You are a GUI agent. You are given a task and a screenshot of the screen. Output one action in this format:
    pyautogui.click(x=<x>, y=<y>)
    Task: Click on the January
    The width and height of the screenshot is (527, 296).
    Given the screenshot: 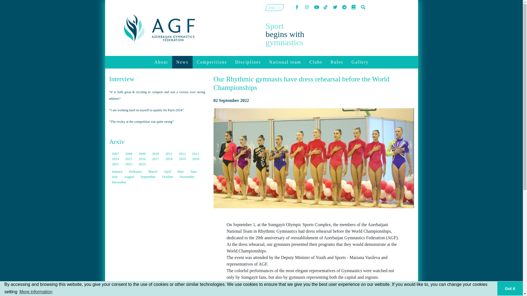 What is the action you would take?
    pyautogui.click(x=118, y=172)
    